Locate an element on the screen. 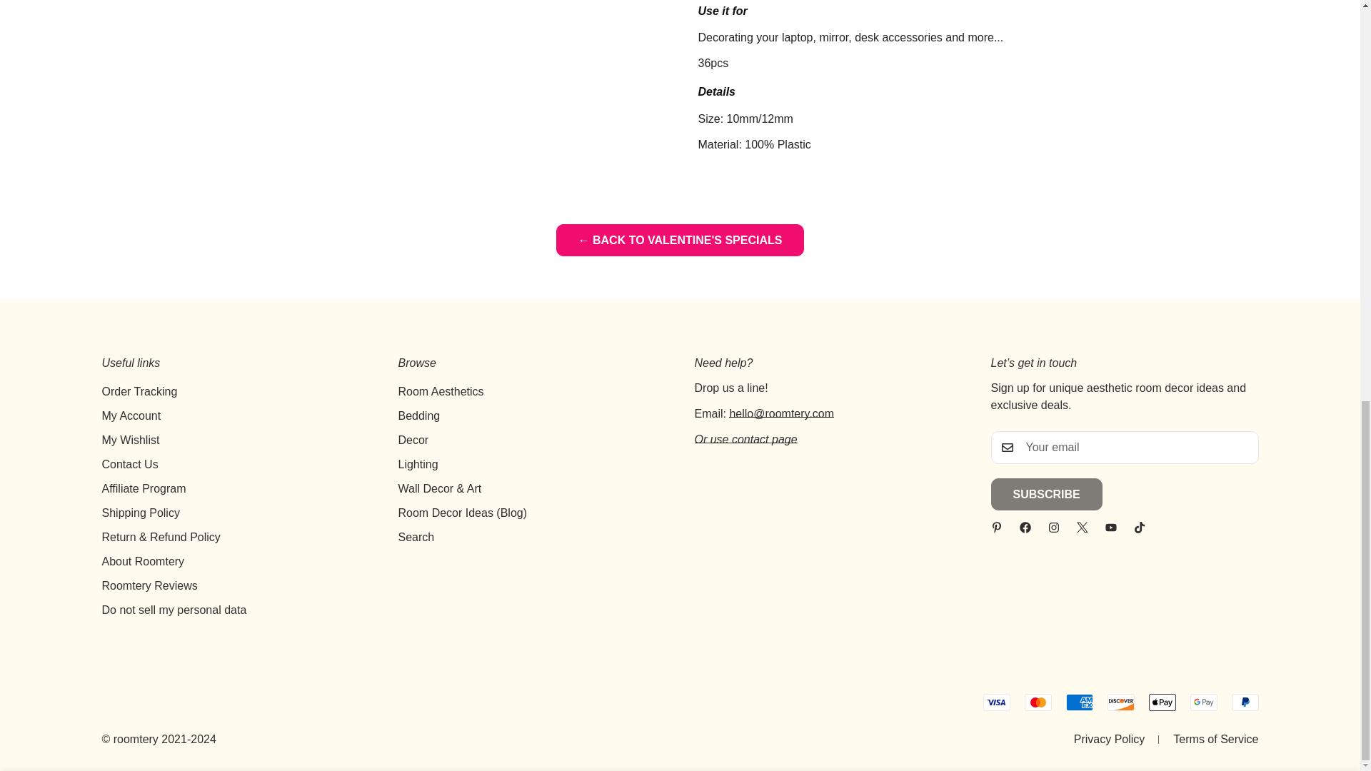  Contact us is located at coordinates (745, 439).